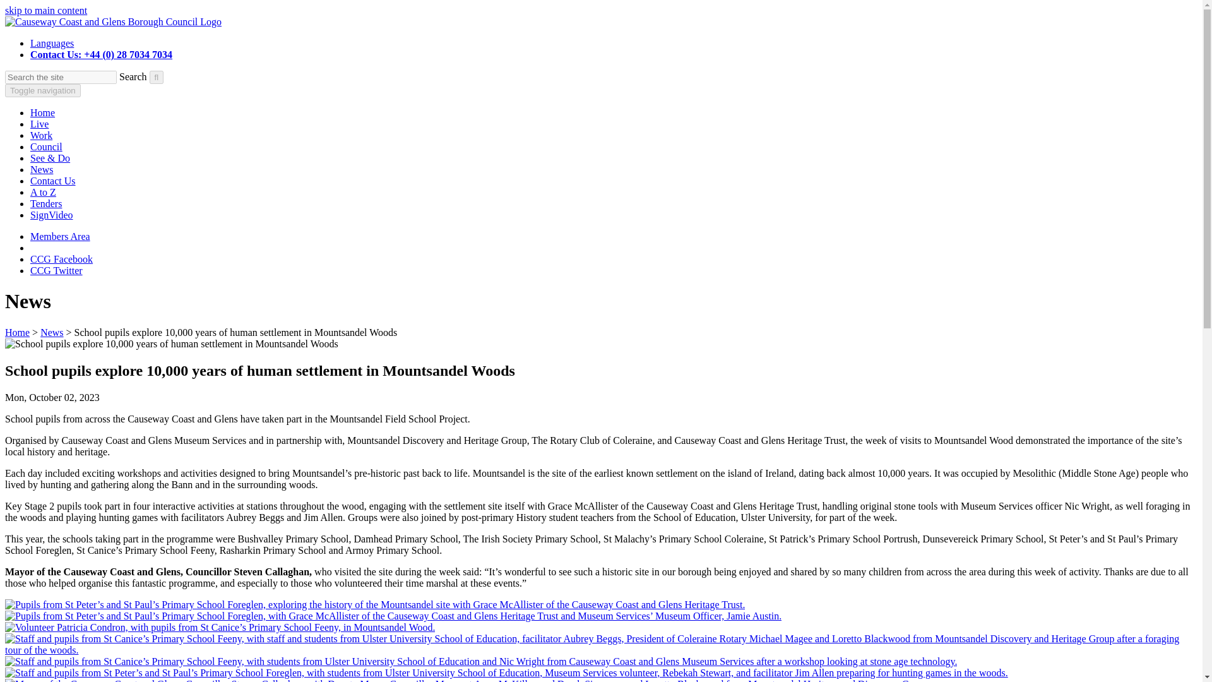  Describe the element at coordinates (43, 192) in the screenshot. I see `A to Z` at that location.